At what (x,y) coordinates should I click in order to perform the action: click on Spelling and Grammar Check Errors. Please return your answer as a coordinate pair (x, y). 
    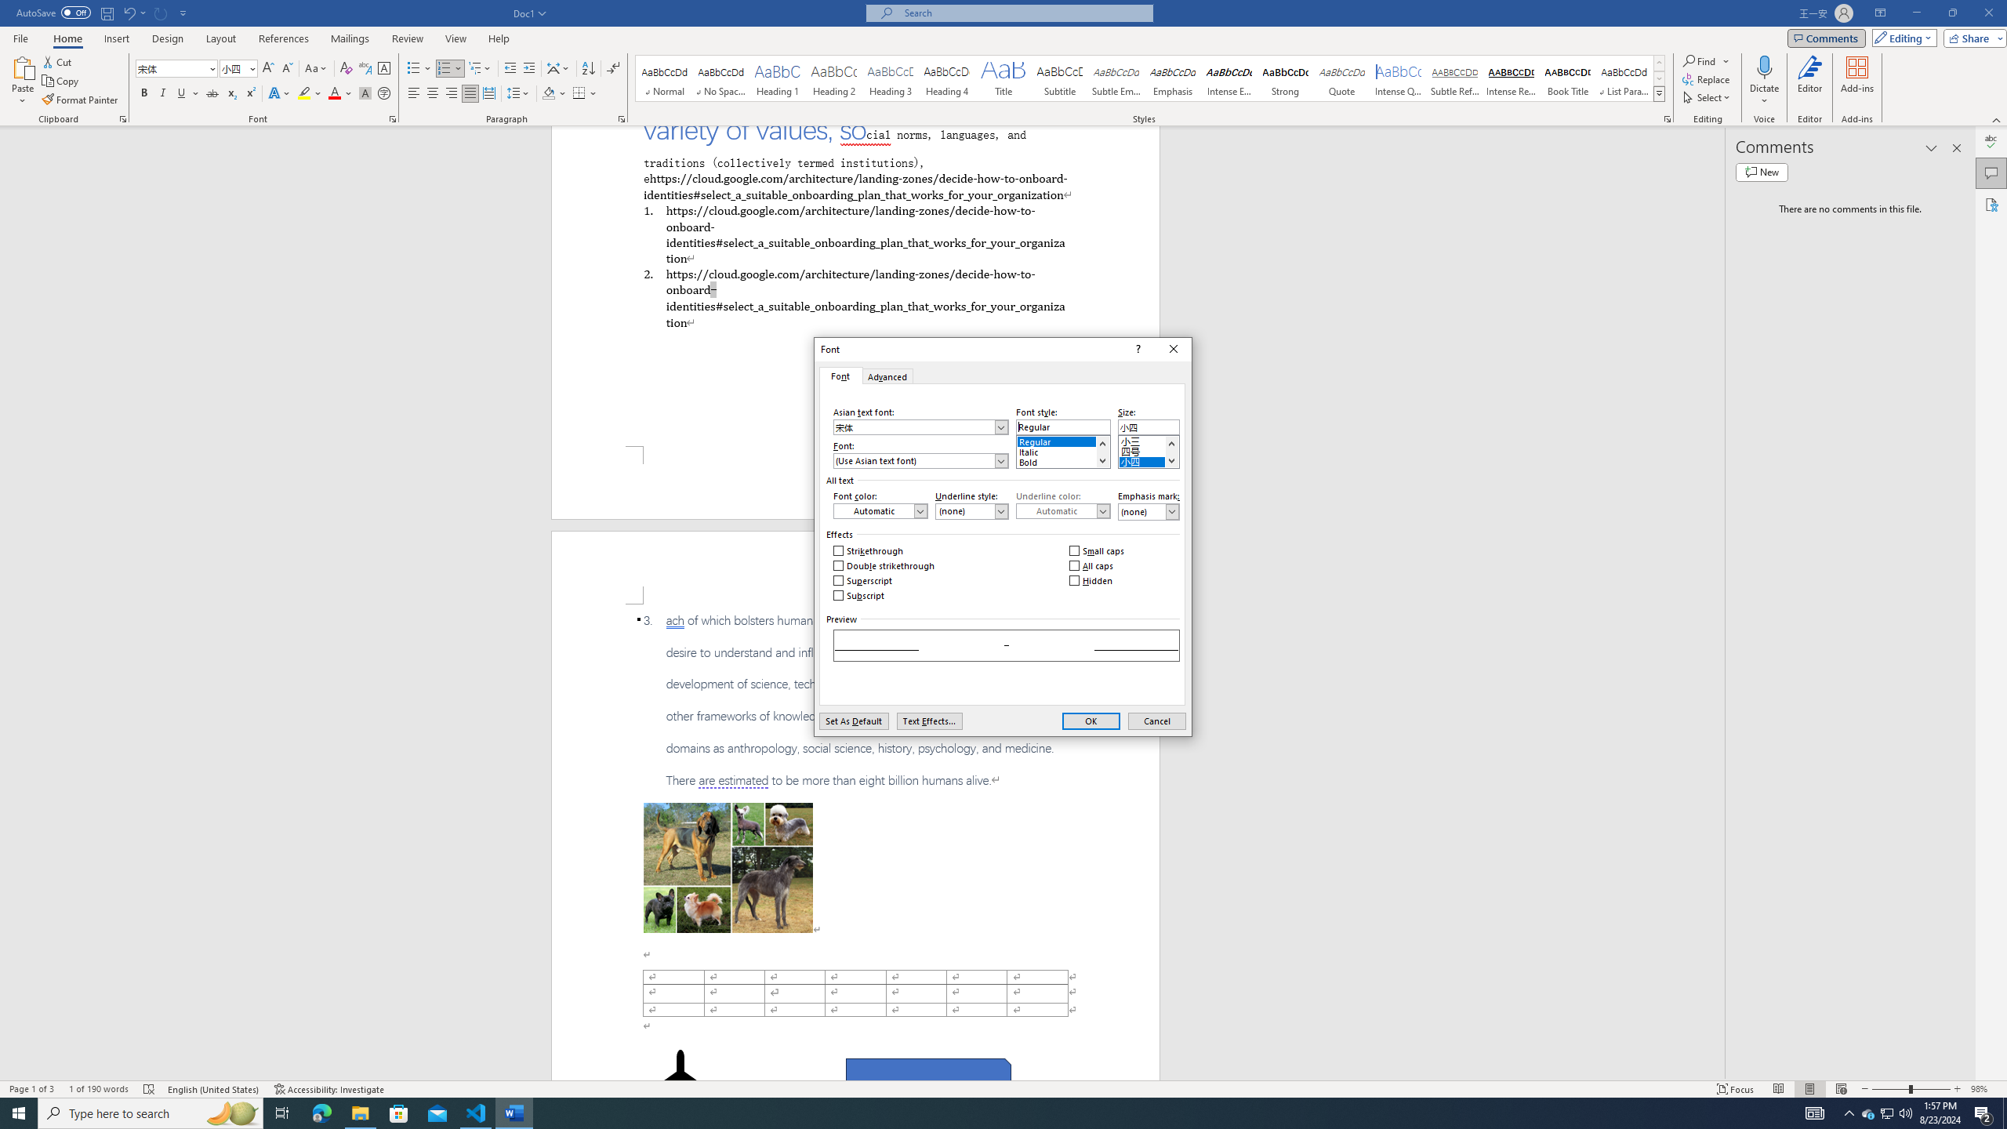
    Looking at the image, I should click on (149, 1089).